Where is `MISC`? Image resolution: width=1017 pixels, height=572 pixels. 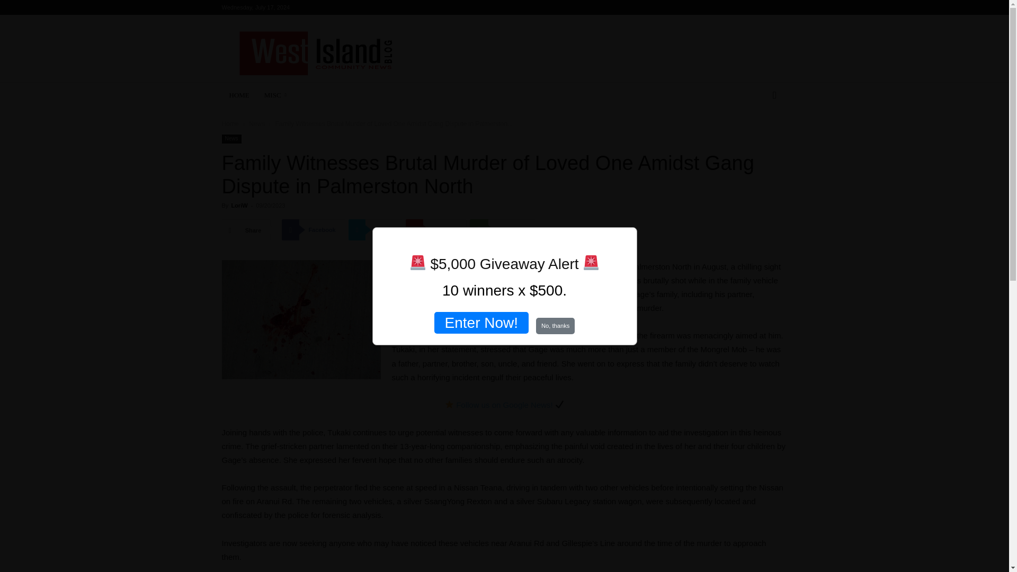 MISC is located at coordinates (278, 95).